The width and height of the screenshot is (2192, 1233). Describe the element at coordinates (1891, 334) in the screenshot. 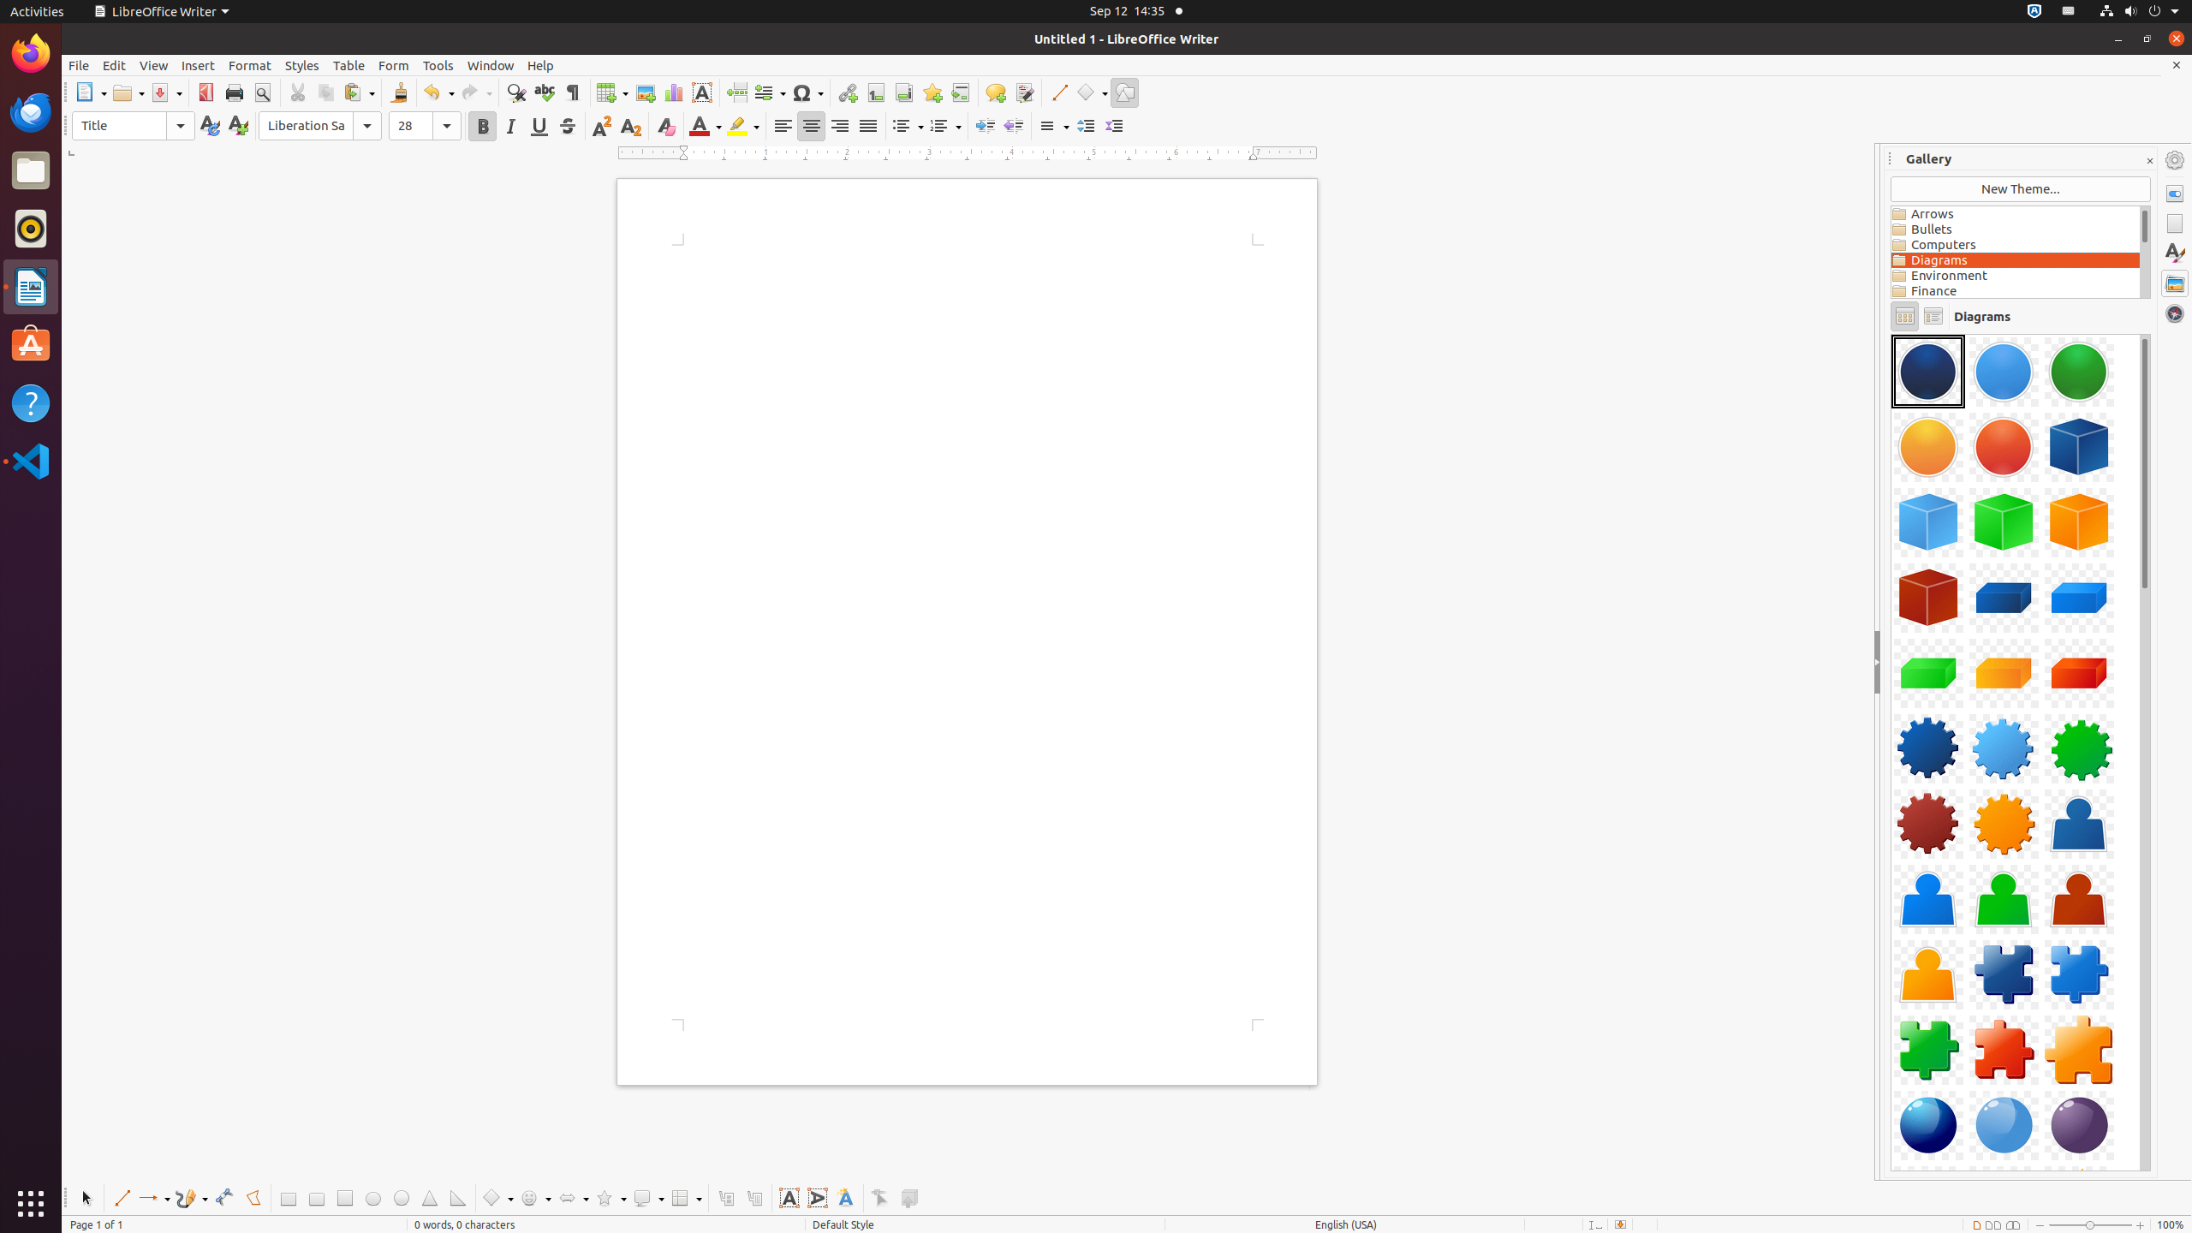

I see `Component-Sphere05-Orange` at that location.